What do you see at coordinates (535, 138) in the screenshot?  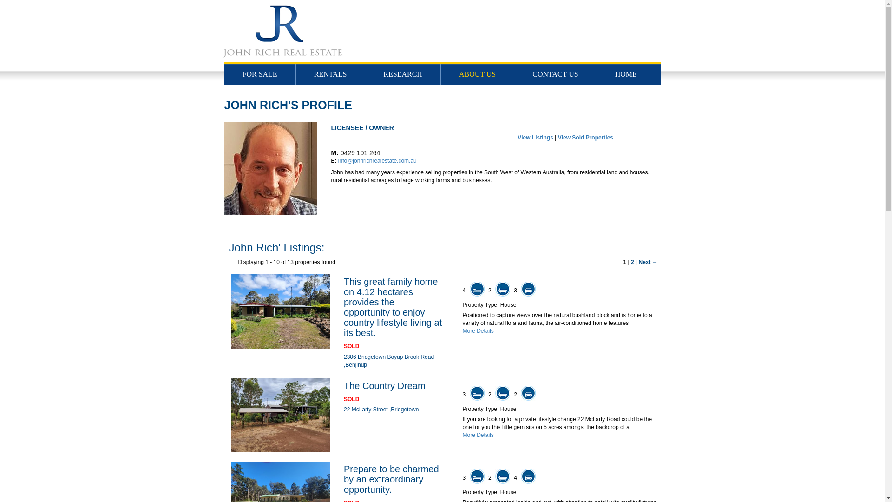 I see `View Listings` at bounding box center [535, 138].